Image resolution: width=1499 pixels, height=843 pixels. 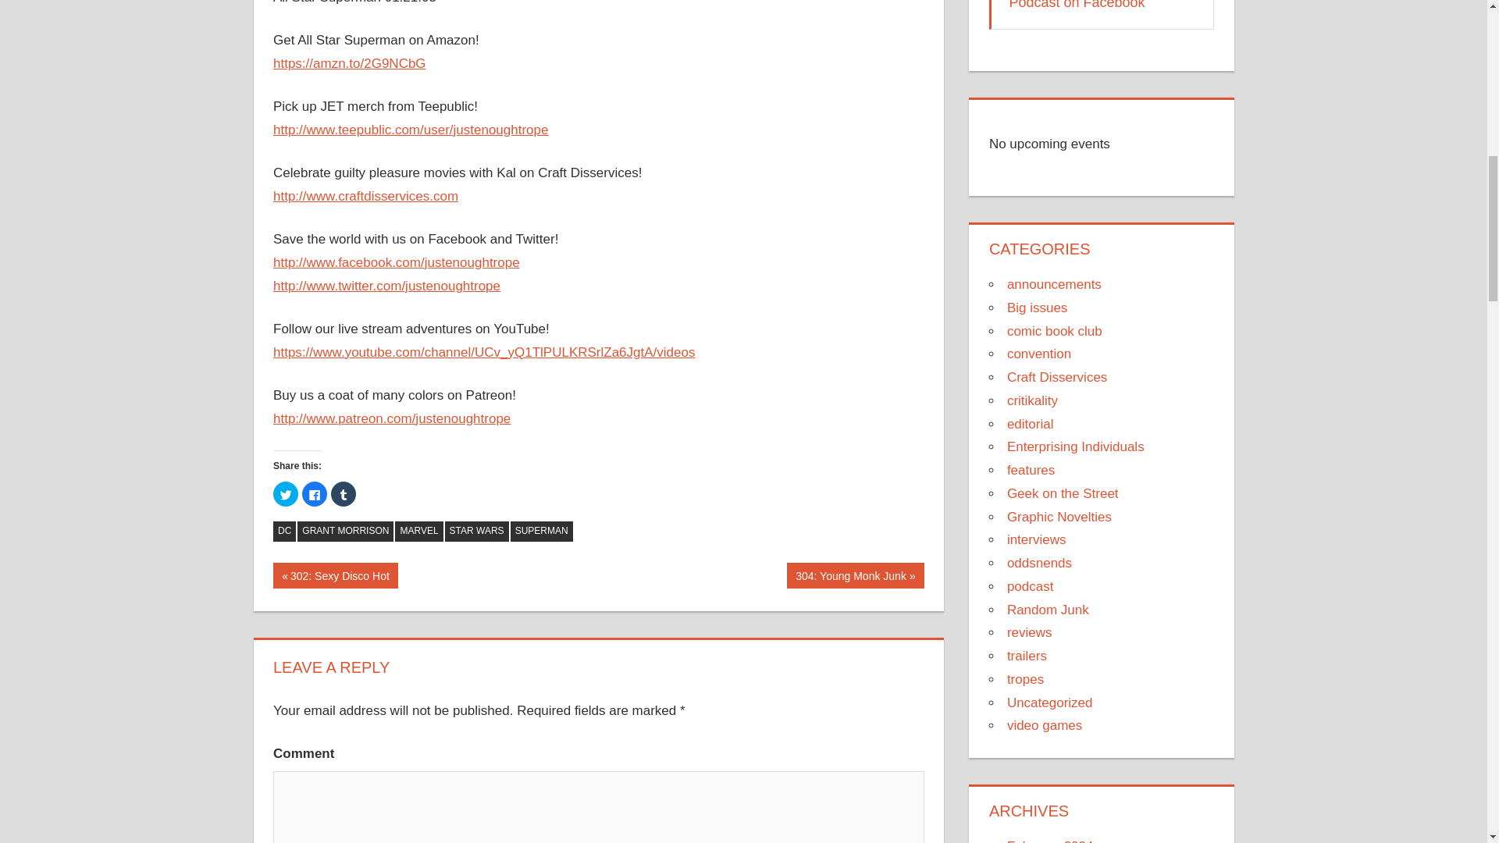 What do you see at coordinates (1054, 284) in the screenshot?
I see `The Just Enough Trope Podcast on Facebook` at bounding box center [1054, 284].